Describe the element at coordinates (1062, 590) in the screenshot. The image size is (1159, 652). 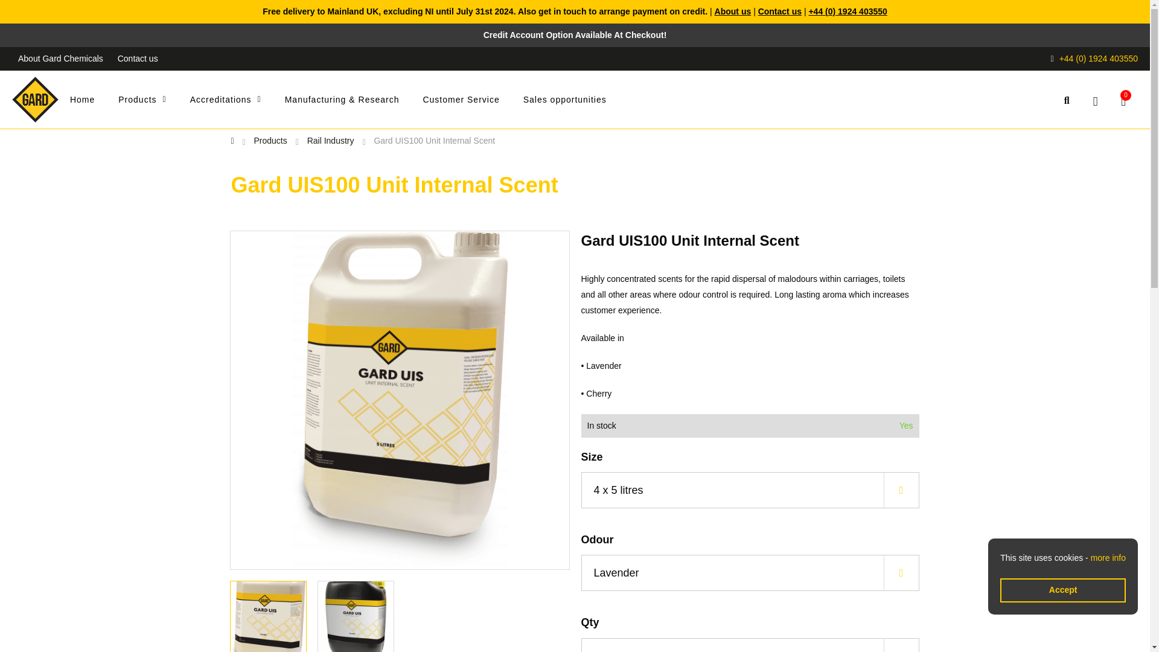
I see `Accept` at that location.